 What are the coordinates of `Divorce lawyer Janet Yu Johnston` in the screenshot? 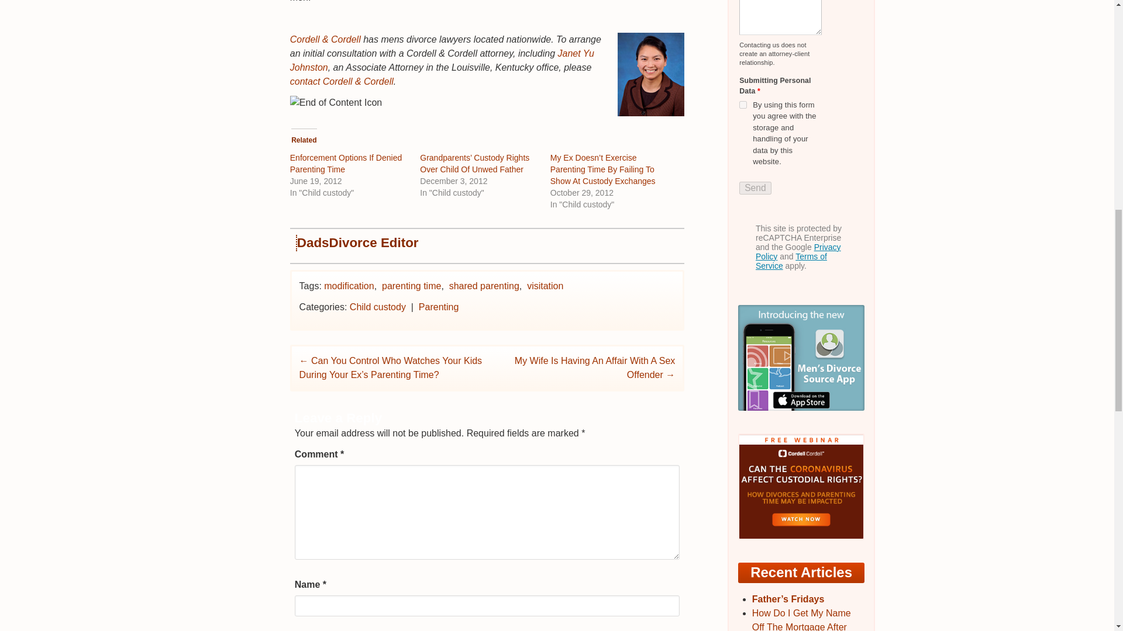 It's located at (442, 61).